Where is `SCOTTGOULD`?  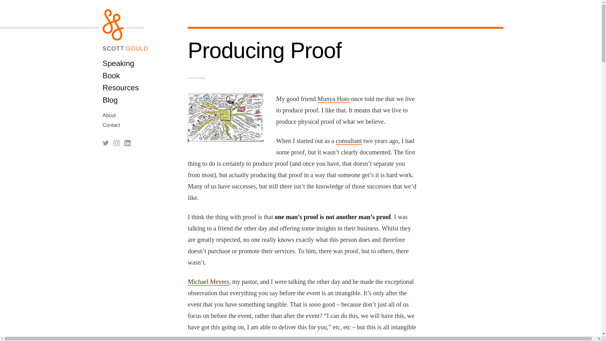
SCOTTGOULD is located at coordinates (125, 49).